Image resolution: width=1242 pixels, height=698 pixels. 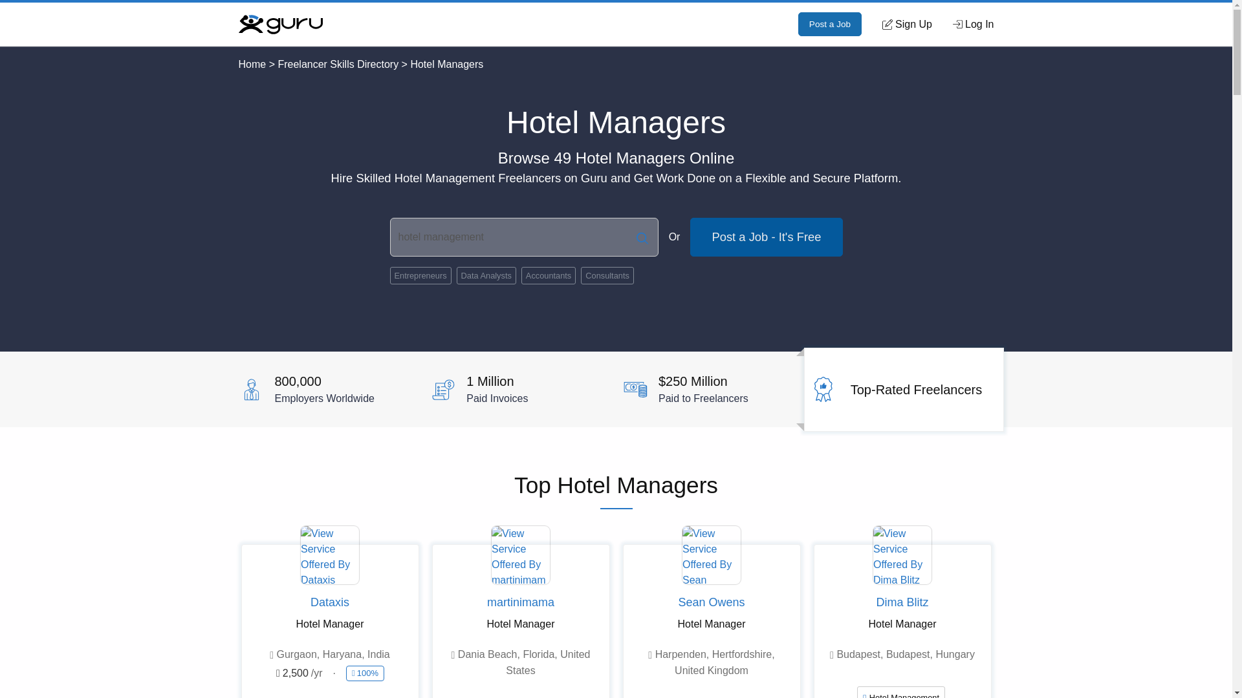 What do you see at coordinates (520, 603) in the screenshot?
I see `martinimama` at bounding box center [520, 603].